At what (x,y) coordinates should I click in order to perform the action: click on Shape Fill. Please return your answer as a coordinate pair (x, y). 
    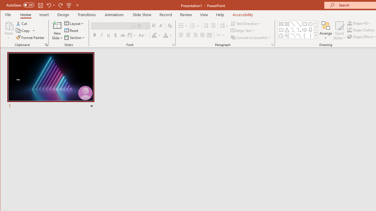
    Looking at the image, I should click on (359, 23).